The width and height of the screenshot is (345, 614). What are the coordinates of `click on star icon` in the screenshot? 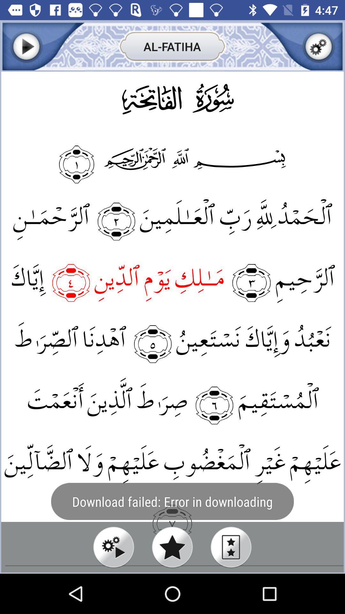 It's located at (172, 547).